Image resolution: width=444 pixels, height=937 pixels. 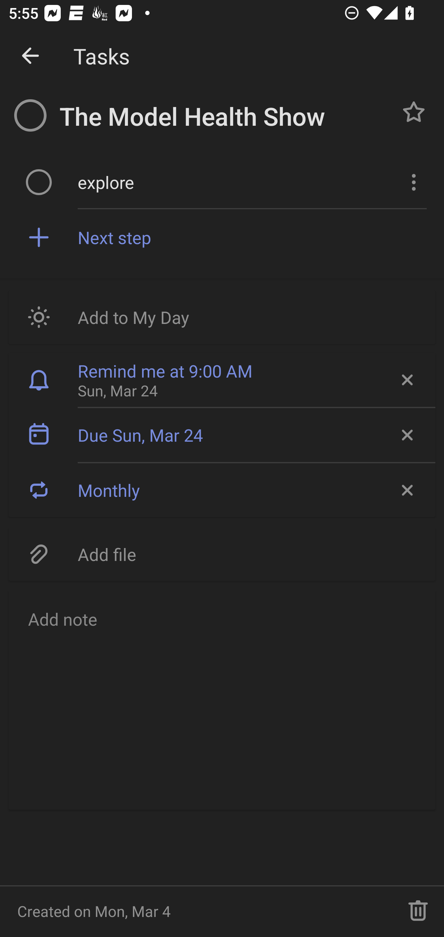 I want to click on The Model Health Show, so click(x=224, y=117).